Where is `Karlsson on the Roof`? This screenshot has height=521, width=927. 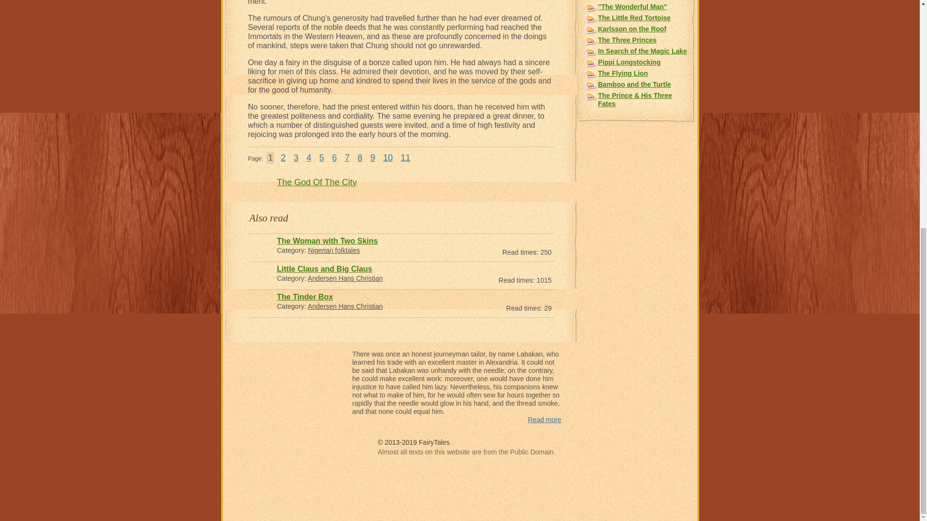 Karlsson on the Roof is located at coordinates (632, 29).